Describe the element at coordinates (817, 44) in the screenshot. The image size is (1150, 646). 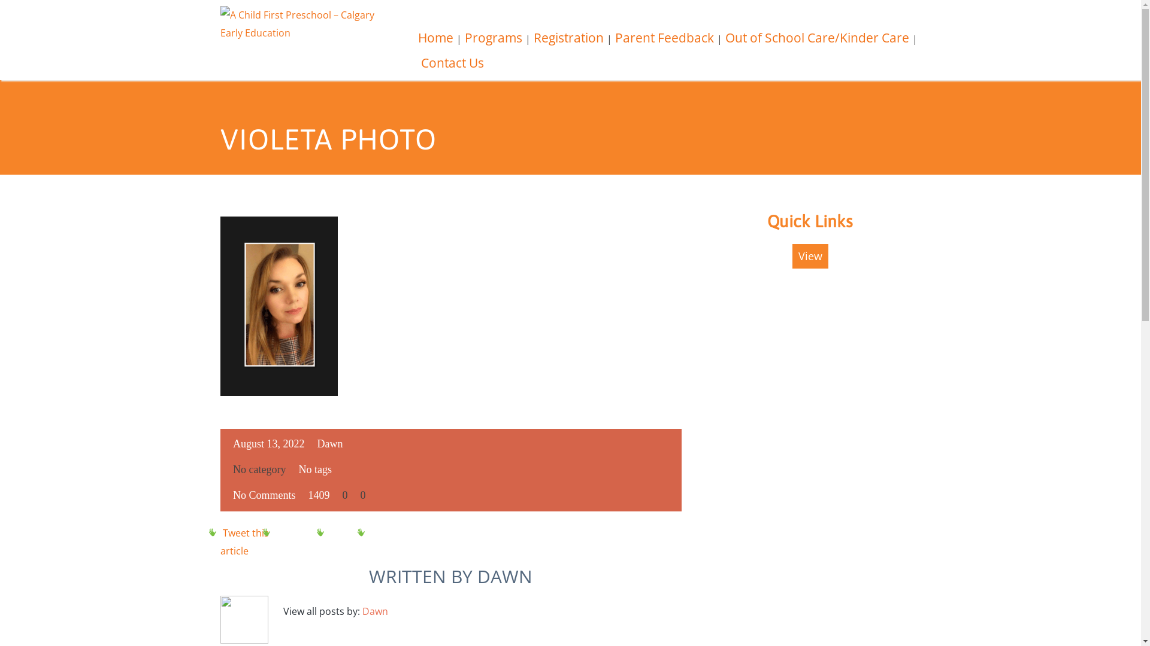
I see `Out of School Care/Kinder Care` at that location.